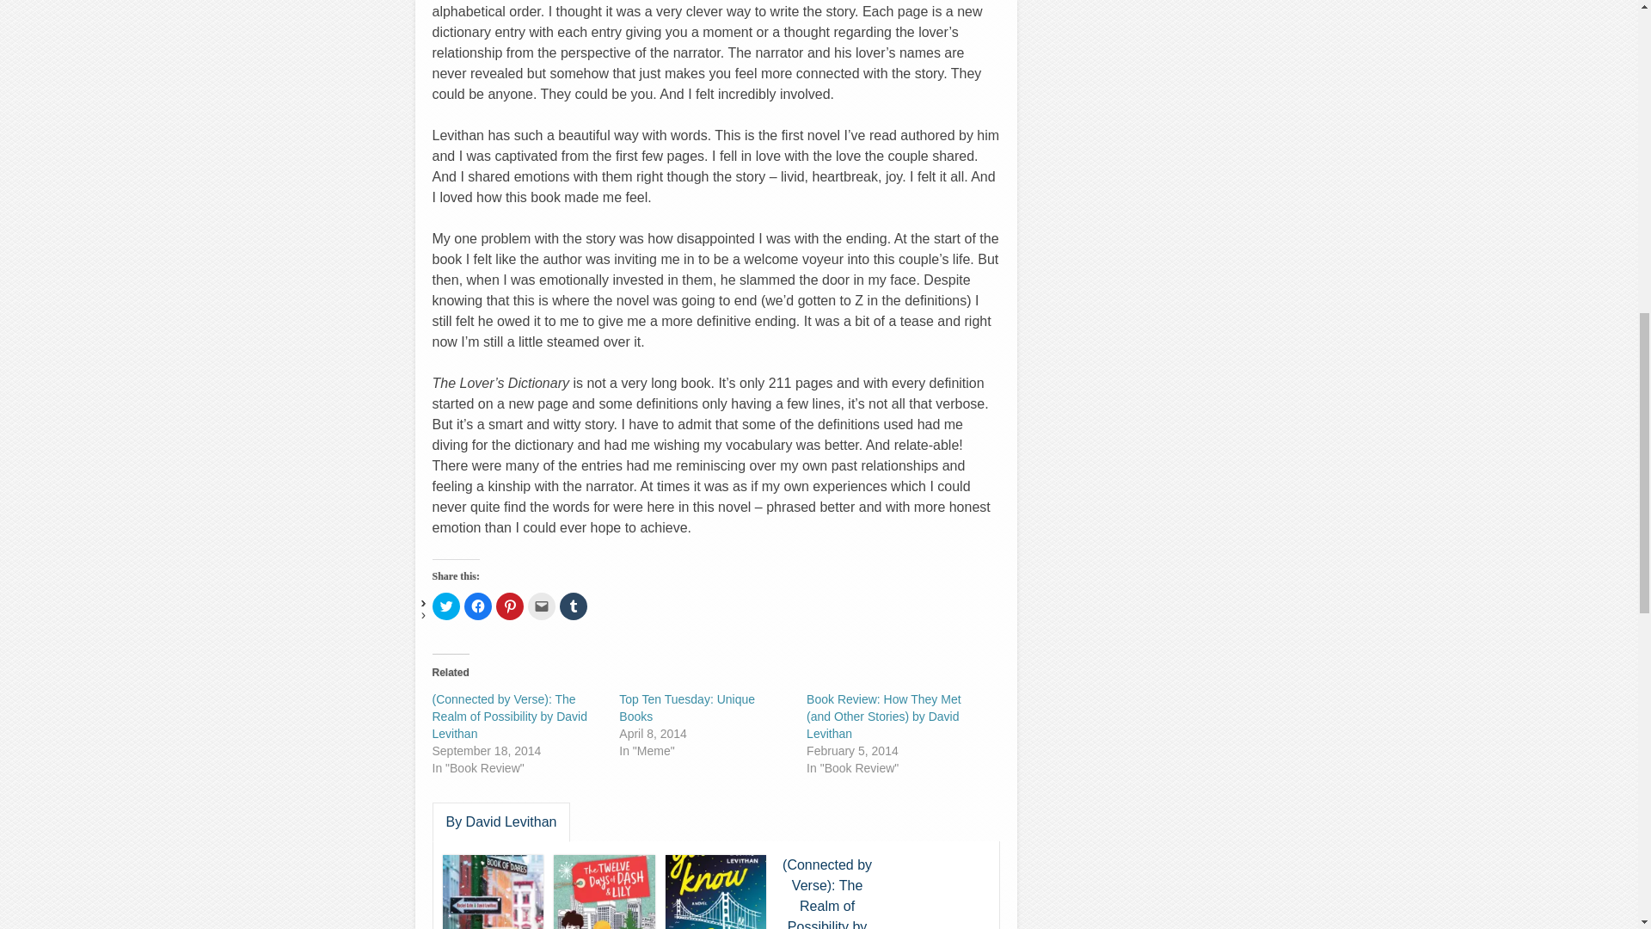 The height and width of the screenshot is (929, 1651). What do you see at coordinates (686, 707) in the screenshot?
I see `Top Ten Tuesday: Unique Books` at bounding box center [686, 707].